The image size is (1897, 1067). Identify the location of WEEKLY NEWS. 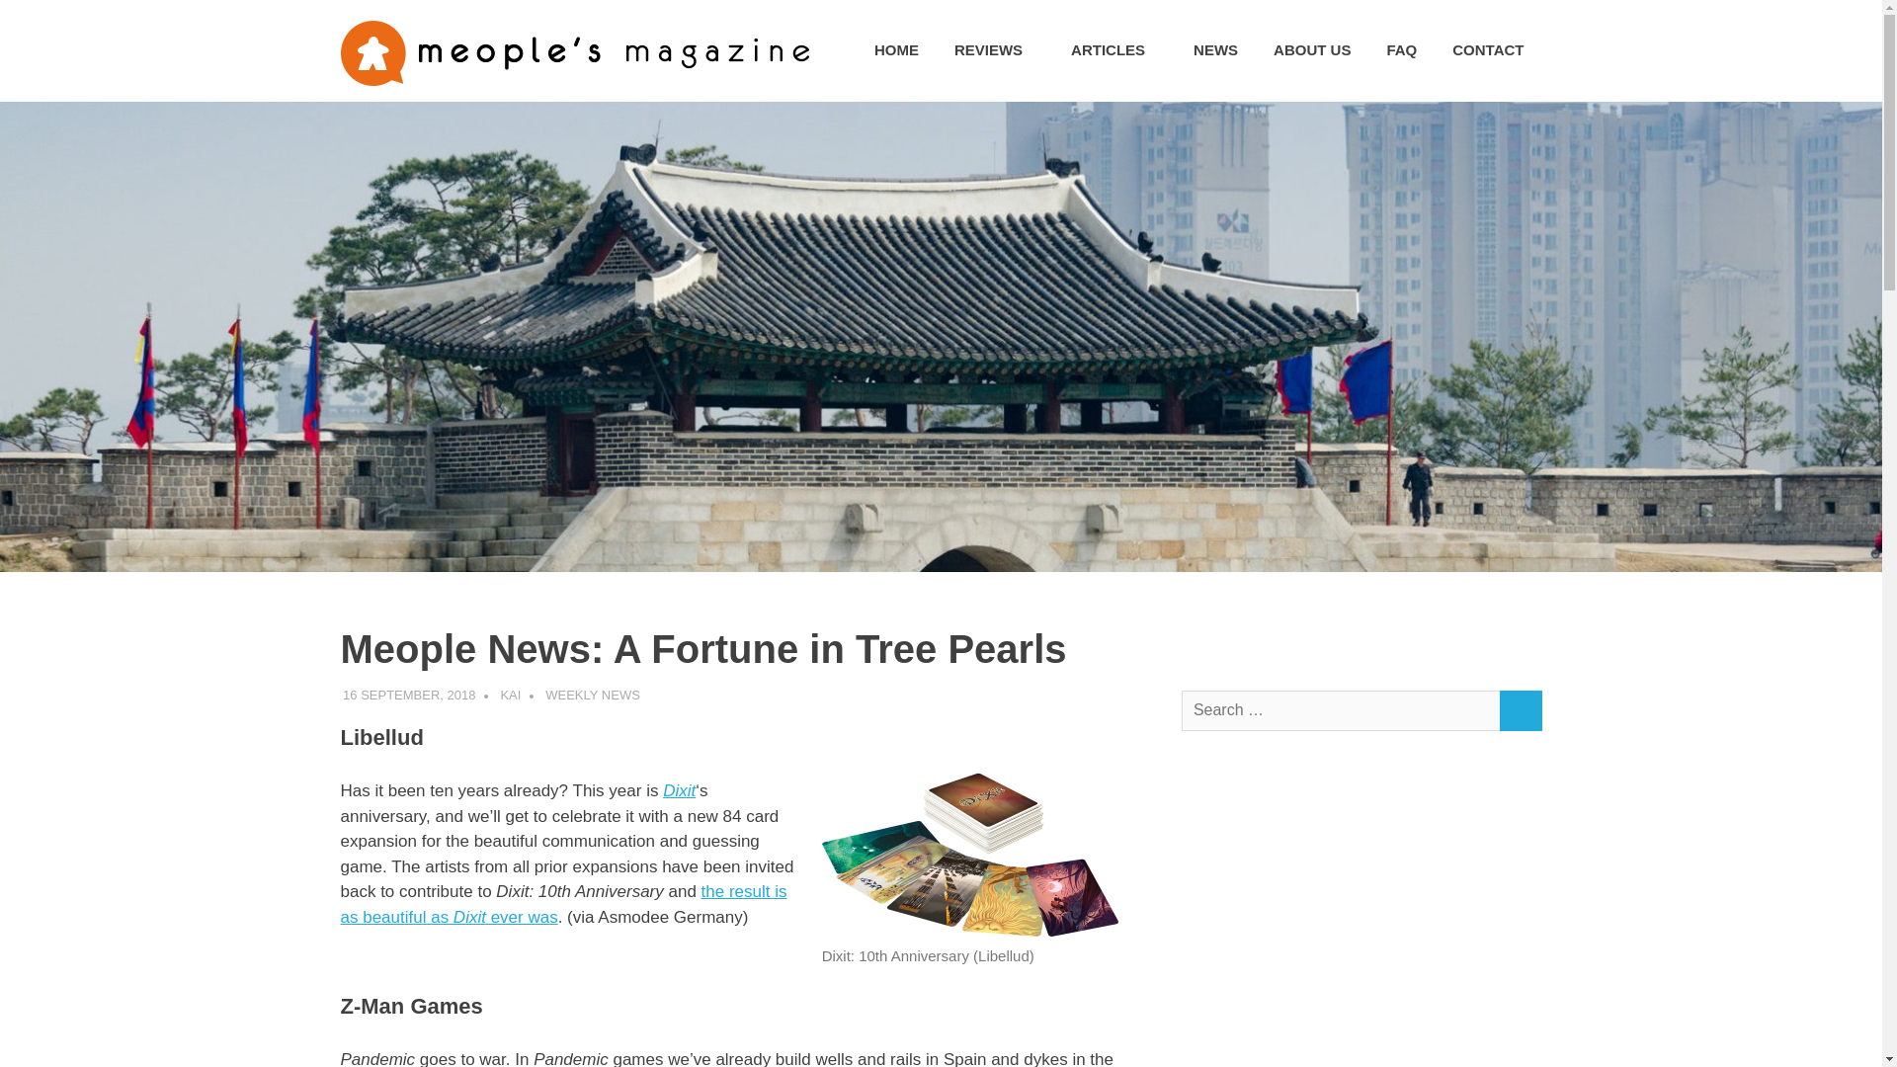
(593, 694).